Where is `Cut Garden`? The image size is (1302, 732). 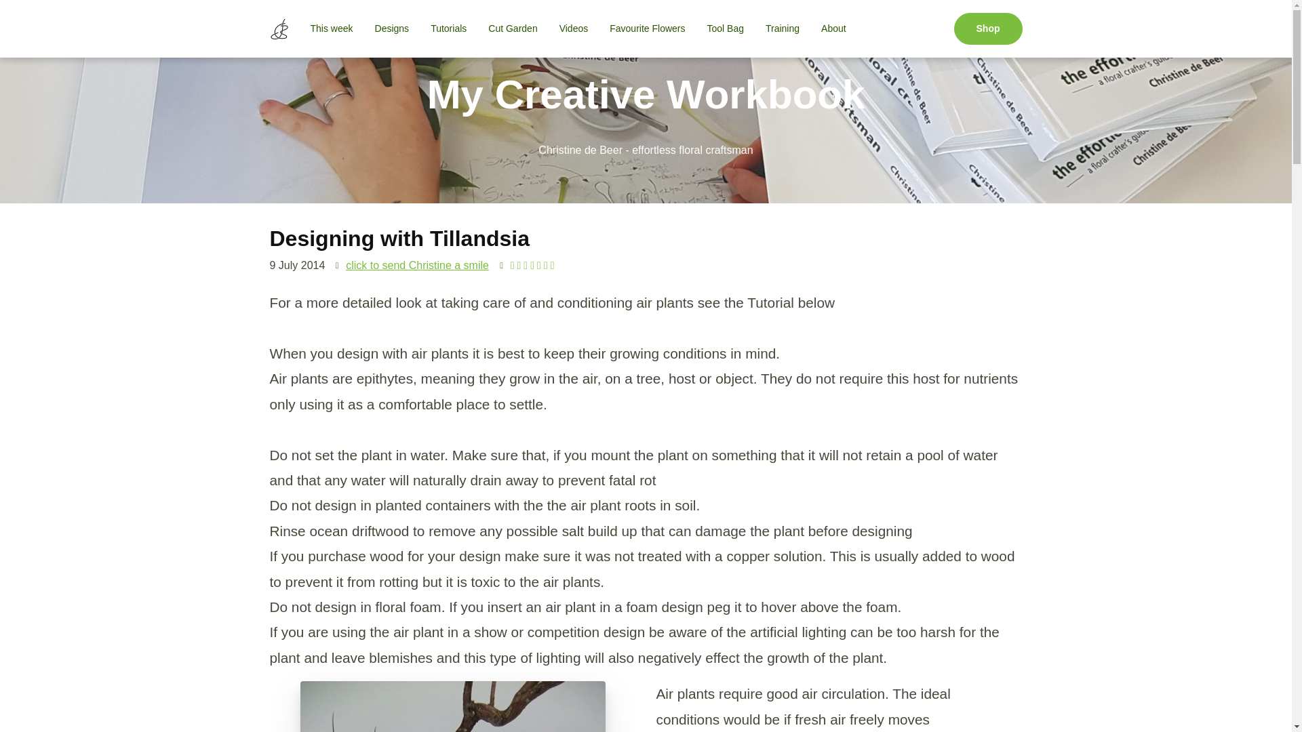
Cut Garden is located at coordinates (513, 28).